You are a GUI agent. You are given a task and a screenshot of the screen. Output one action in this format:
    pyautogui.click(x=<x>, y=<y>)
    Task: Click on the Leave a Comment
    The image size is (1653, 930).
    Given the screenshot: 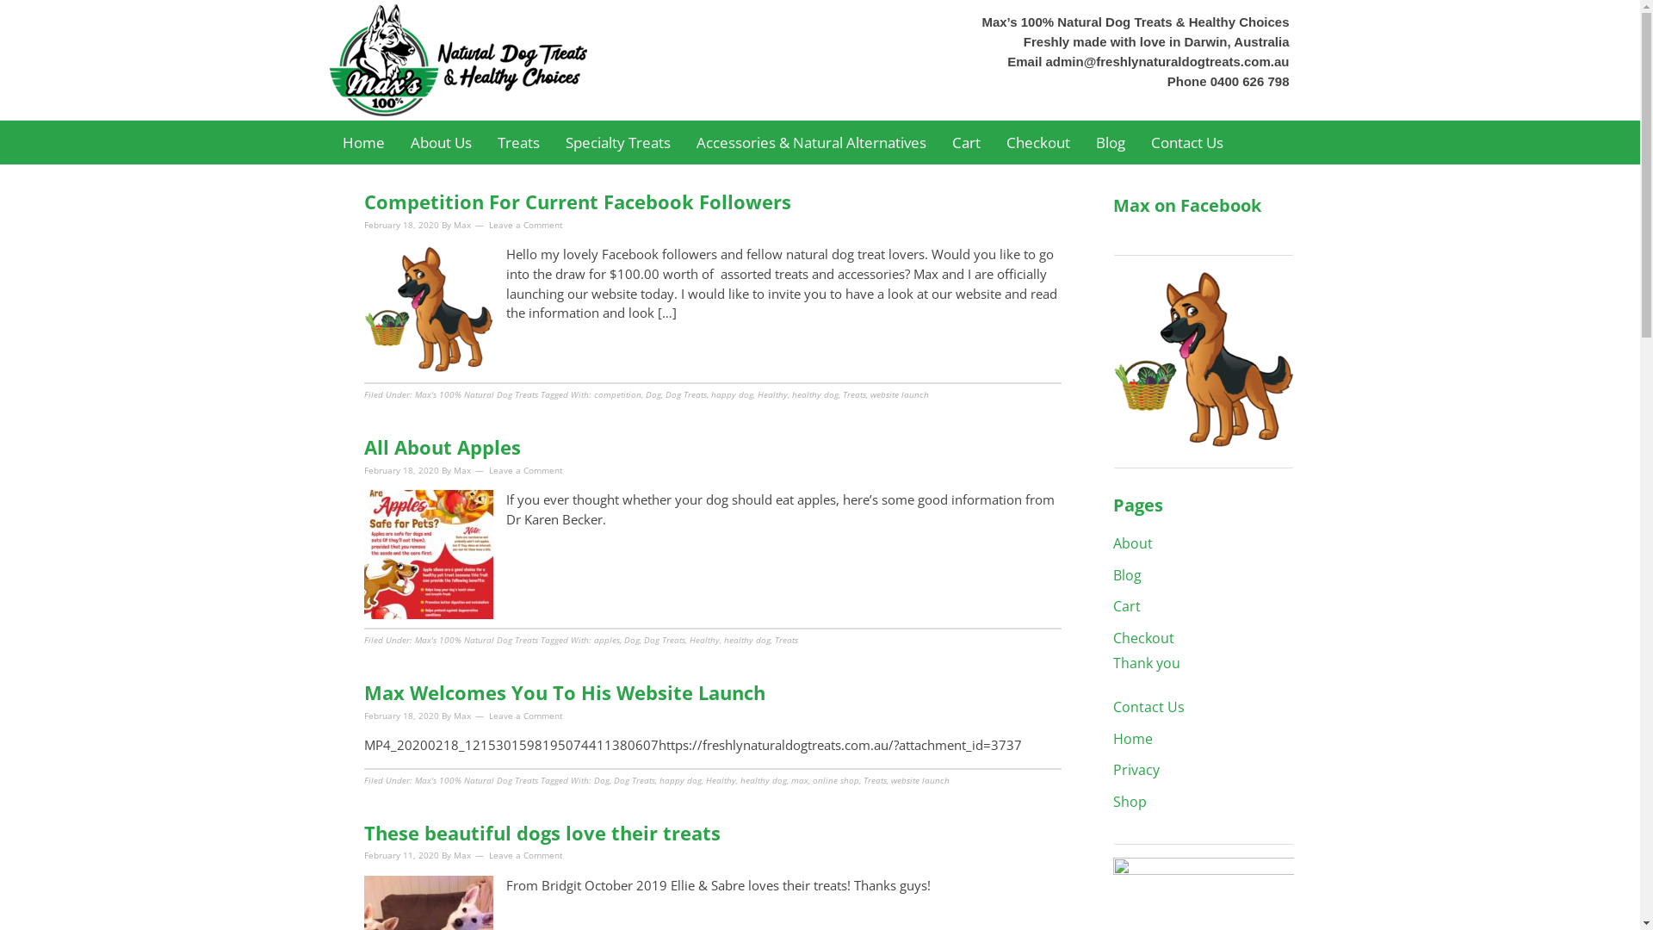 What is the action you would take?
    pyautogui.click(x=526, y=716)
    